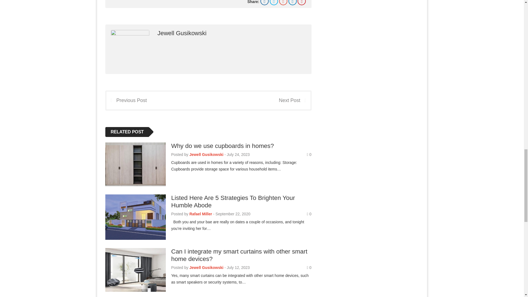 The width and height of the screenshot is (528, 297). I want to click on 0, so click(309, 155).